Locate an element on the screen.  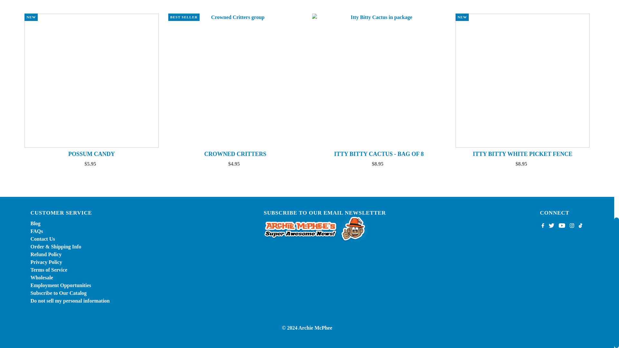
Itty Bitty White Picket Fence is located at coordinates (523, 81).